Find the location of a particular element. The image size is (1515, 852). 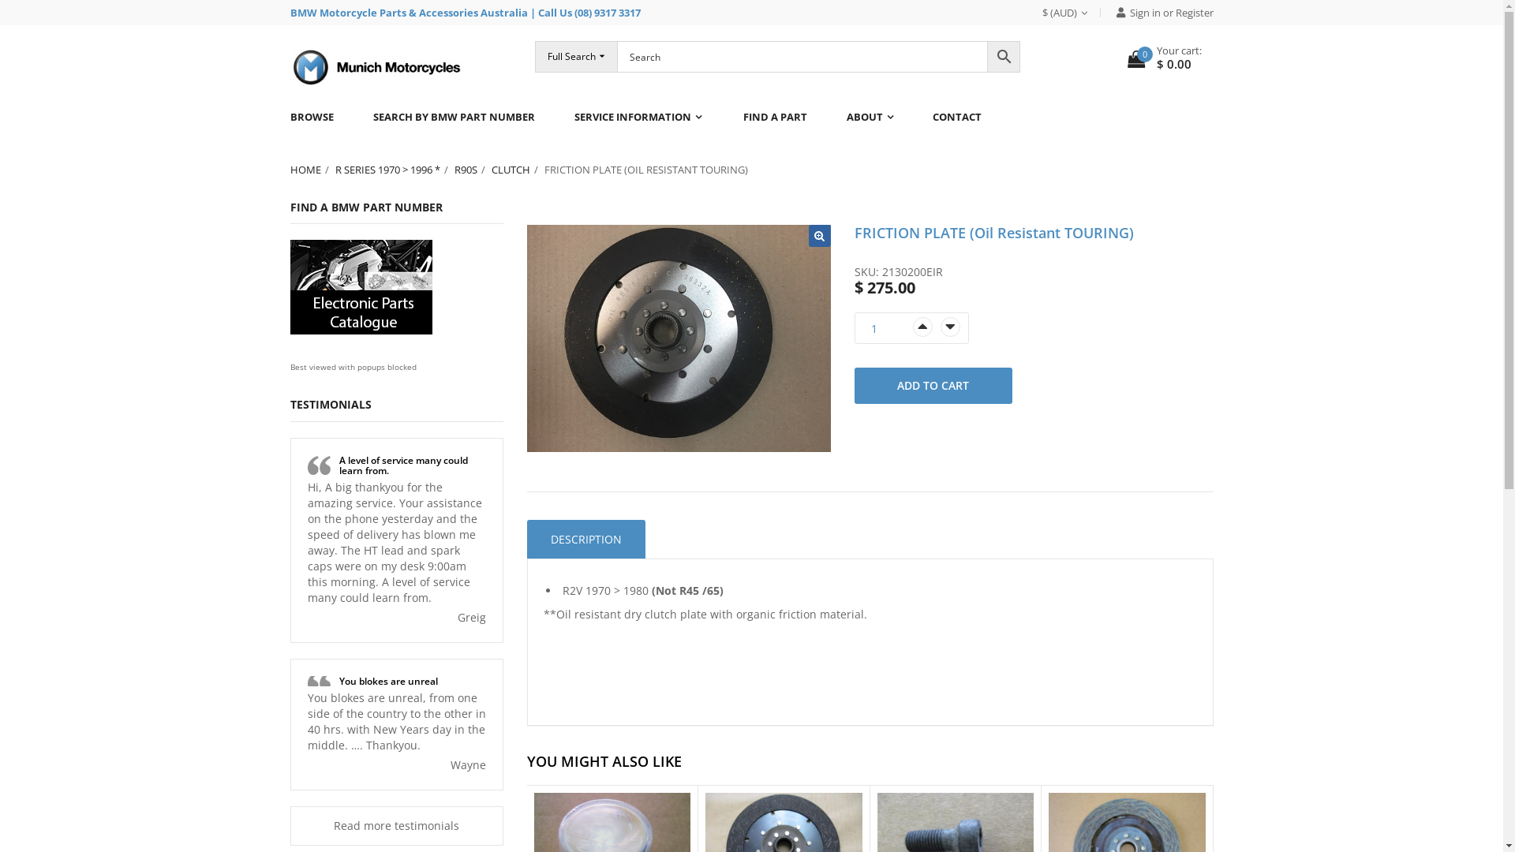

BMW Motorcycle Parts & Accessories Australia is located at coordinates (409, 13).